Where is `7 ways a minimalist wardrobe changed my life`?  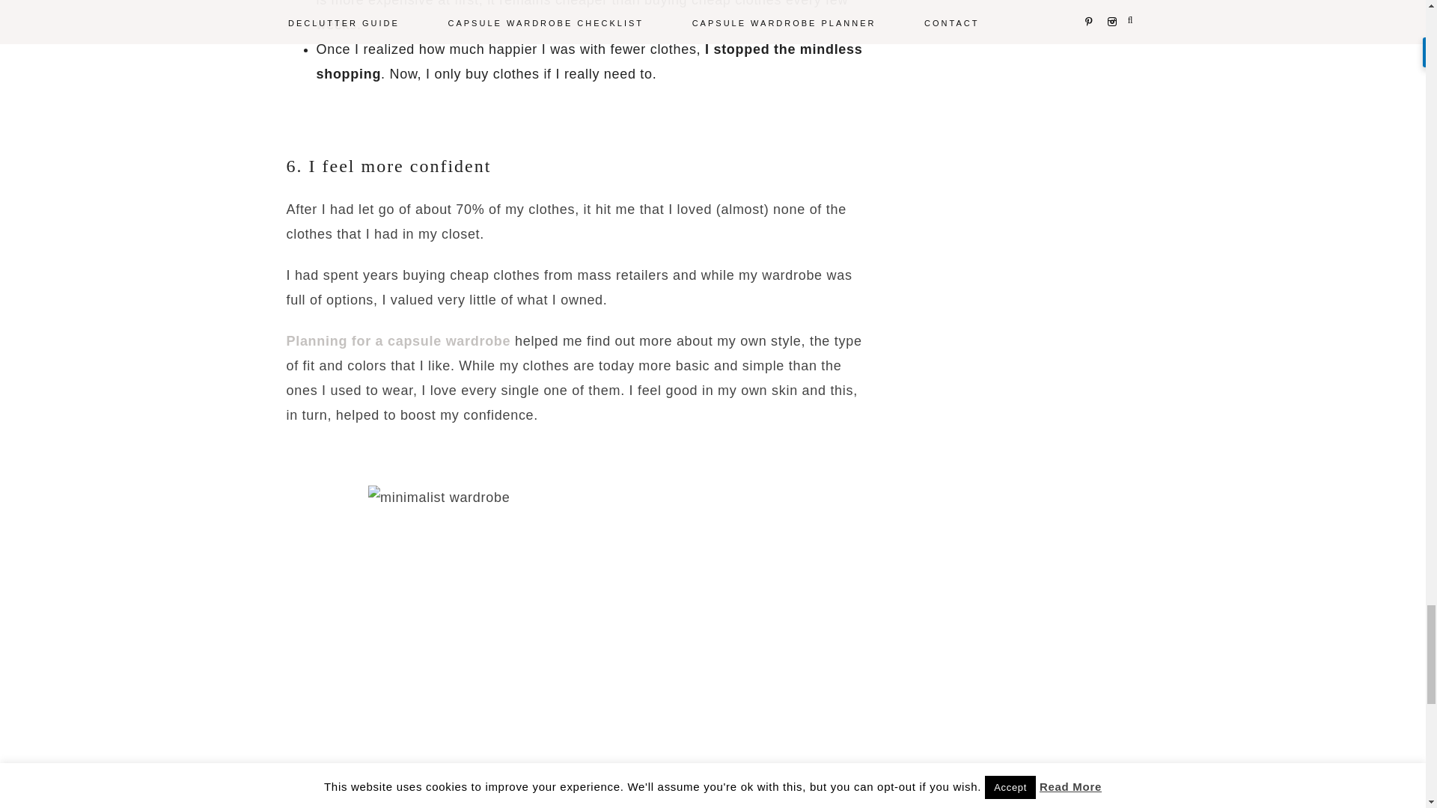
7 ways a minimalist wardrobe changed my life is located at coordinates (573, 622).